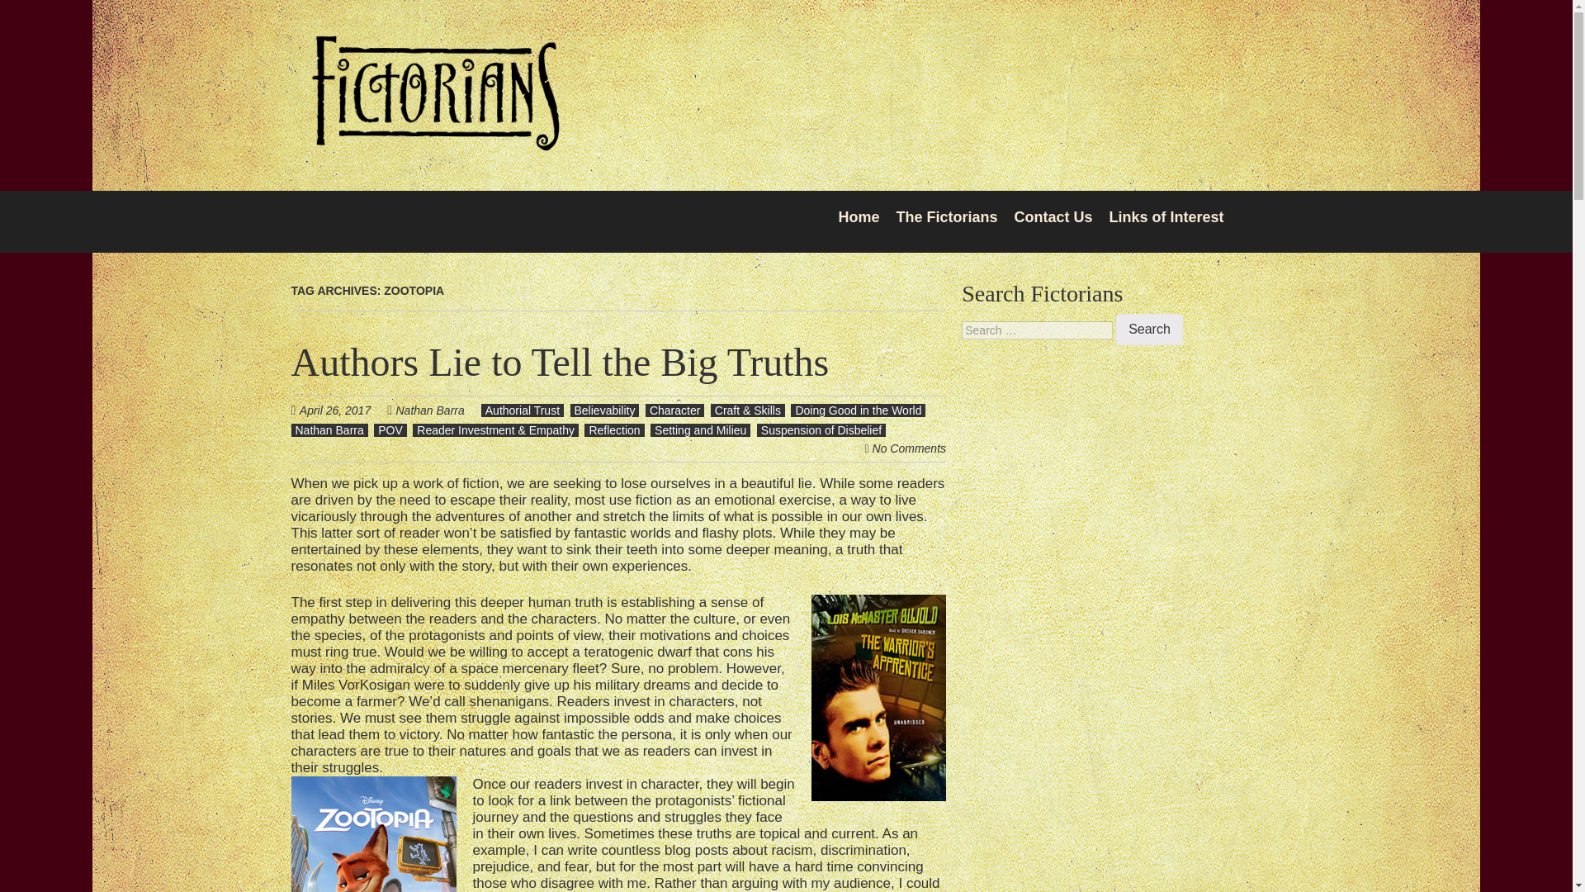 This screenshot has height=892, width=1585. What do you see at coordinates (434, 140) in the screenshot?
I see `The Fictorians` at bounding box center [434, 140].